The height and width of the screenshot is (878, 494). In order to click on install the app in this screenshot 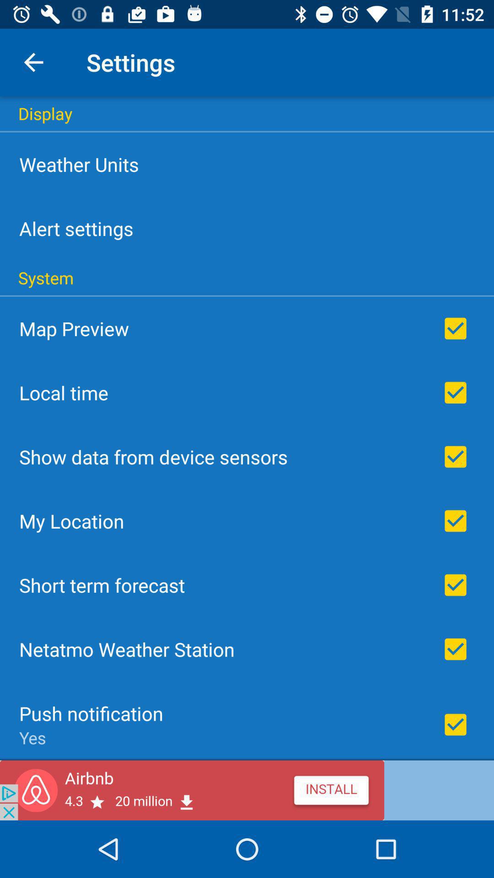, I will do `click(247, 790)`.